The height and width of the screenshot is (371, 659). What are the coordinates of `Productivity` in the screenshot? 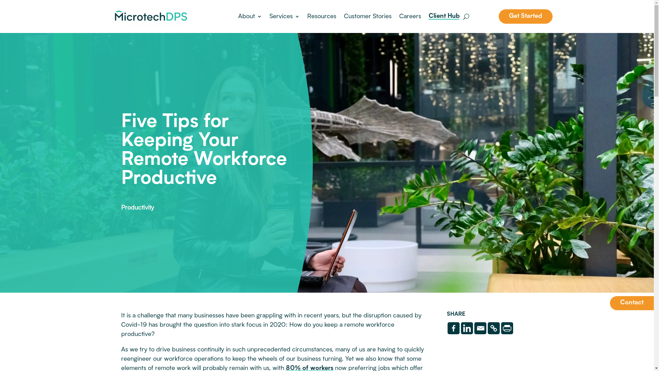 It's located at (137, 208).